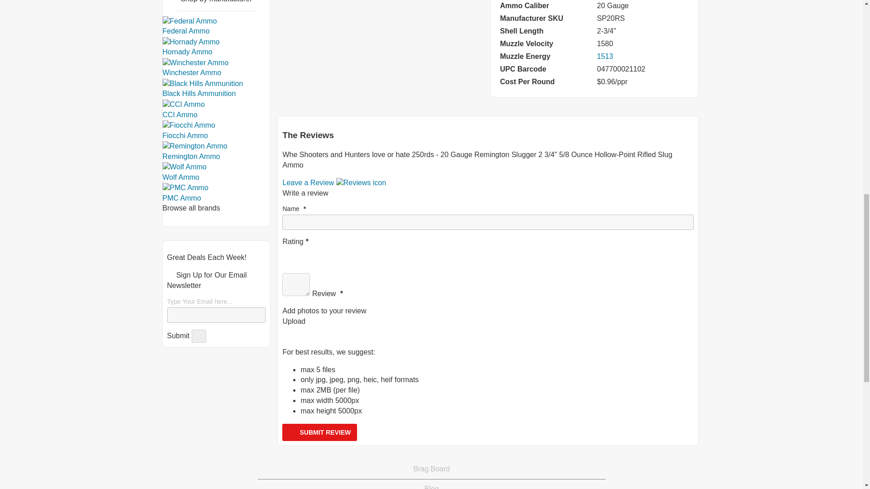 Image resolution: width=870 pixels, height=489 pixels. I want to click on 2, so click(293, 252).